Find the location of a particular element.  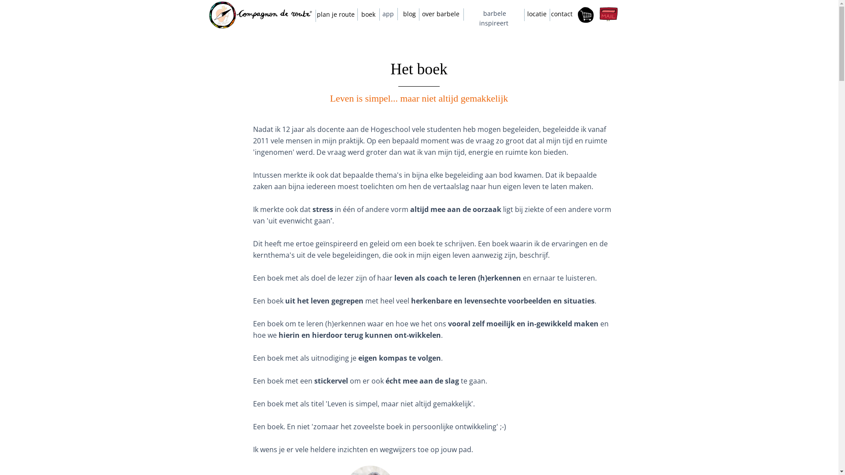

ocatie is located at coordinates (538, 14).